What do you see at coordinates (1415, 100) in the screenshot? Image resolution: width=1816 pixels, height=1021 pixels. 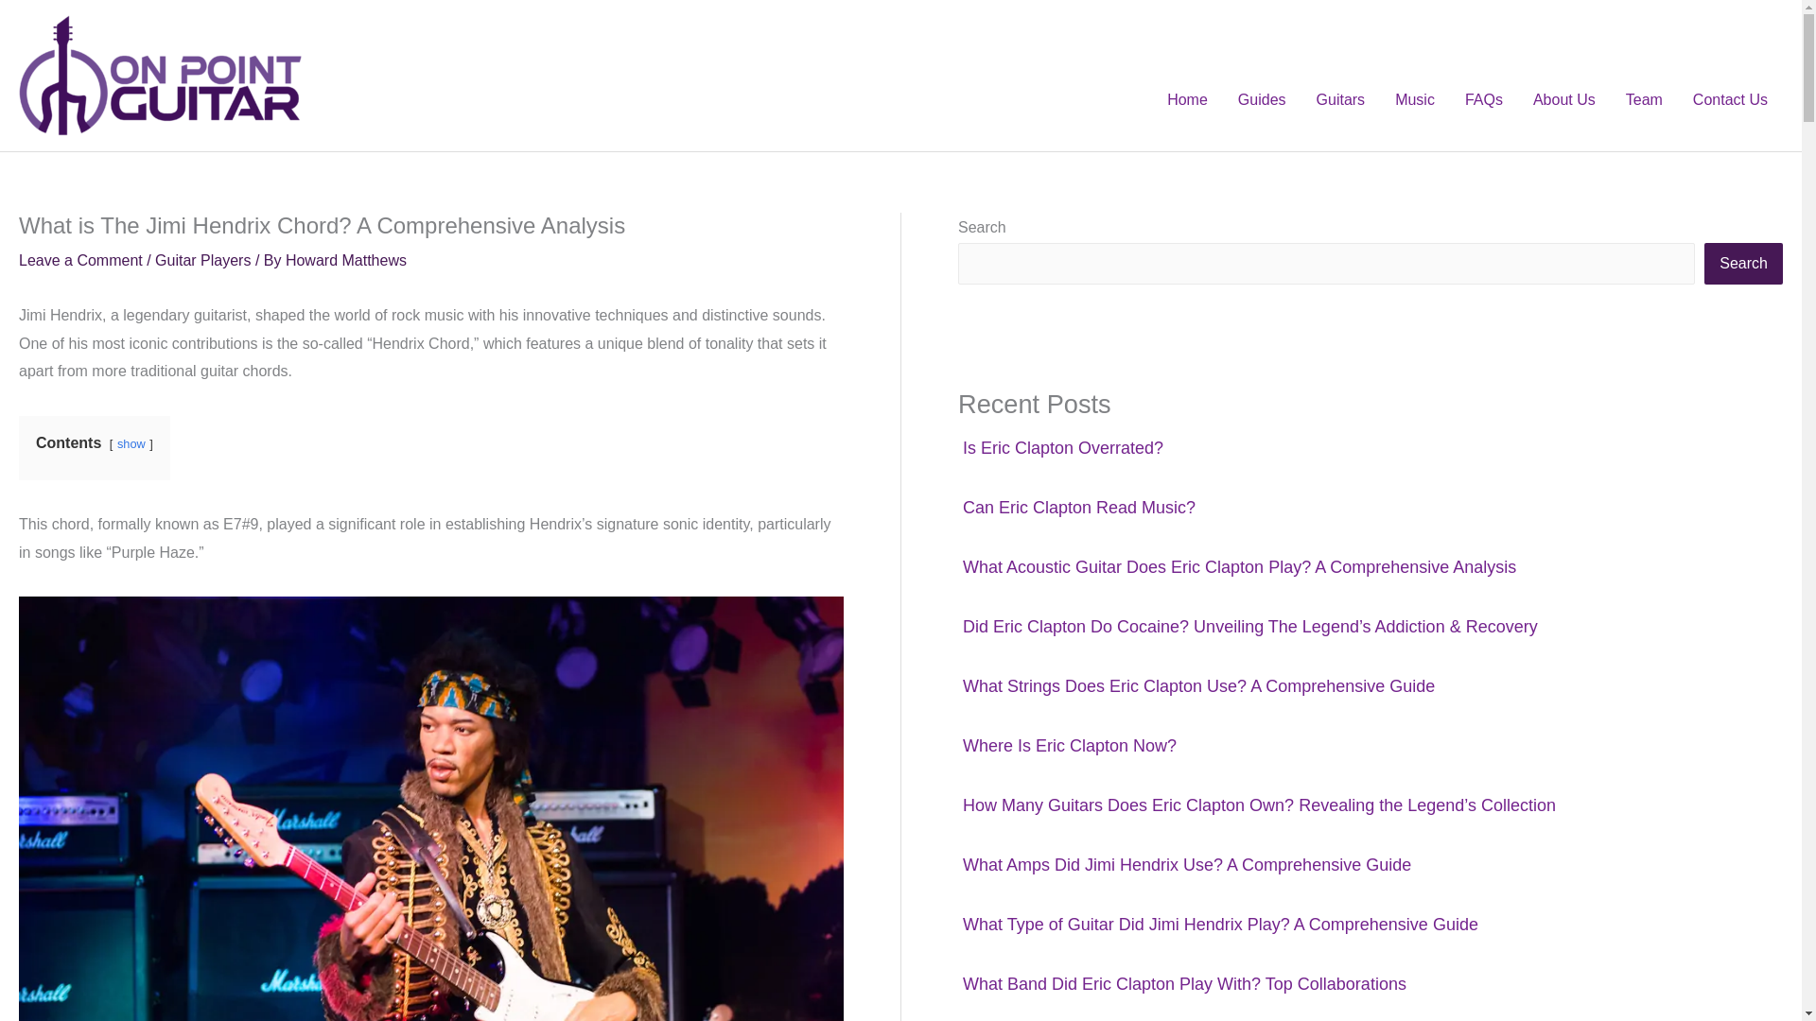 I see `Music` at bounding box center [1415, 100].